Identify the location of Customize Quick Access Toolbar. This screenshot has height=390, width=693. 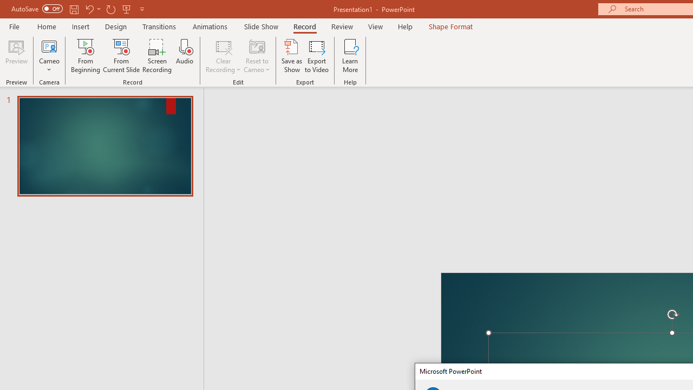
(142, 9).